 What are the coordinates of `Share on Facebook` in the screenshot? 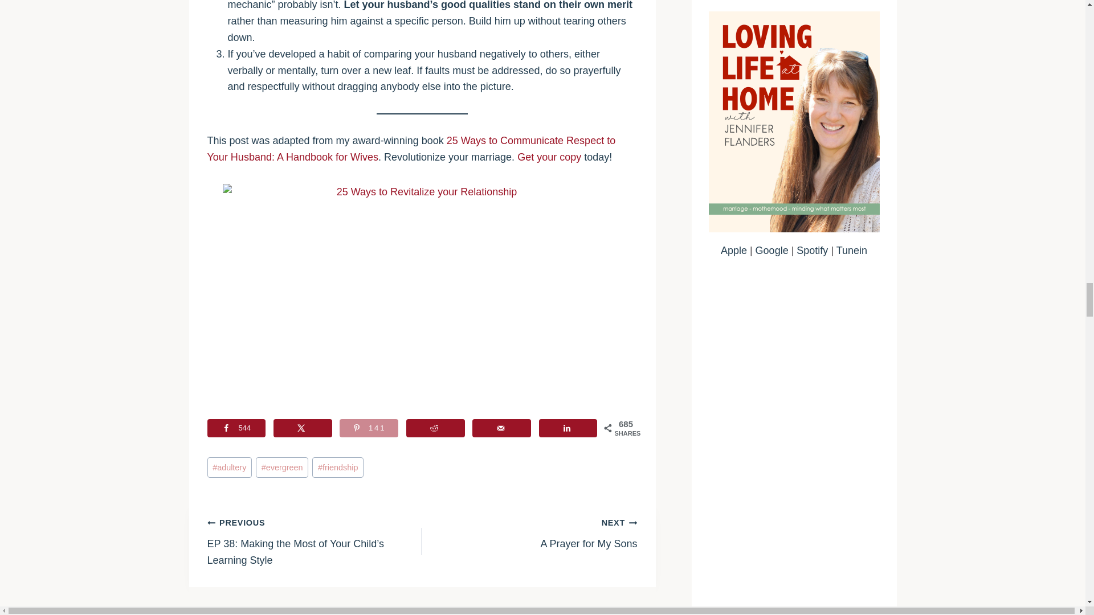 It's located at (236, 428).